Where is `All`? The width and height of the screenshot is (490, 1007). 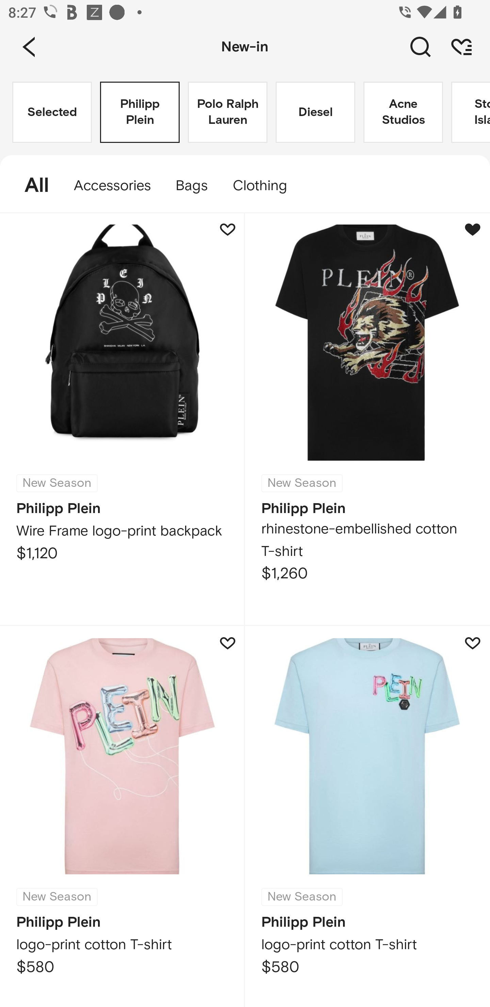
All is located at coordinates (31, 186).